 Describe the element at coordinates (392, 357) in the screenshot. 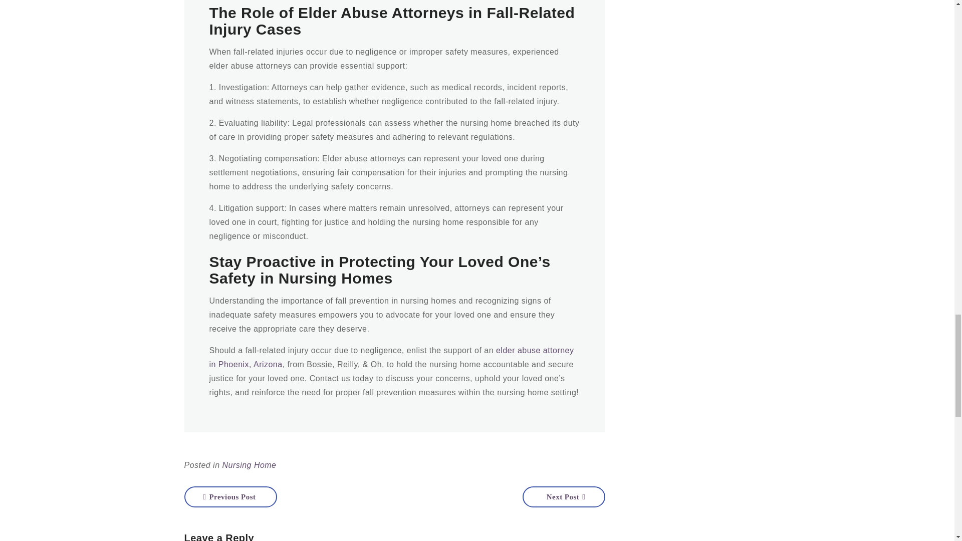

I see `elder abuse attorney in Phoenix, Arizona` at that location.